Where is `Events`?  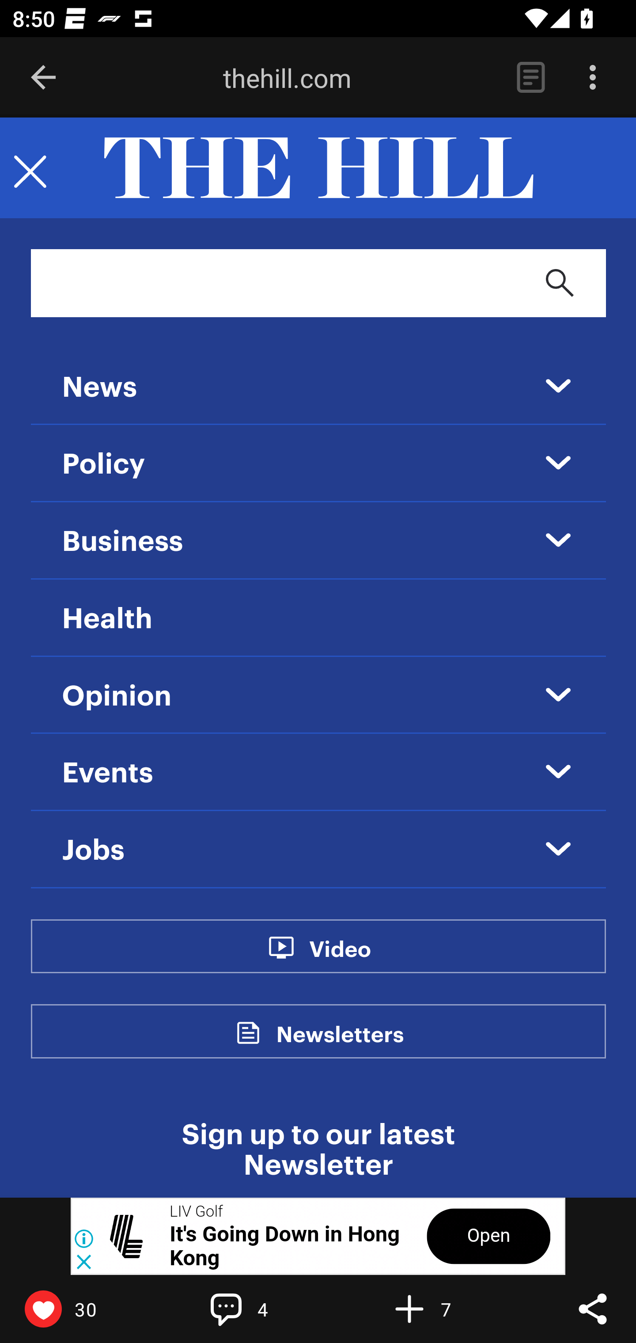 Events is located at coordinates (108, 773).